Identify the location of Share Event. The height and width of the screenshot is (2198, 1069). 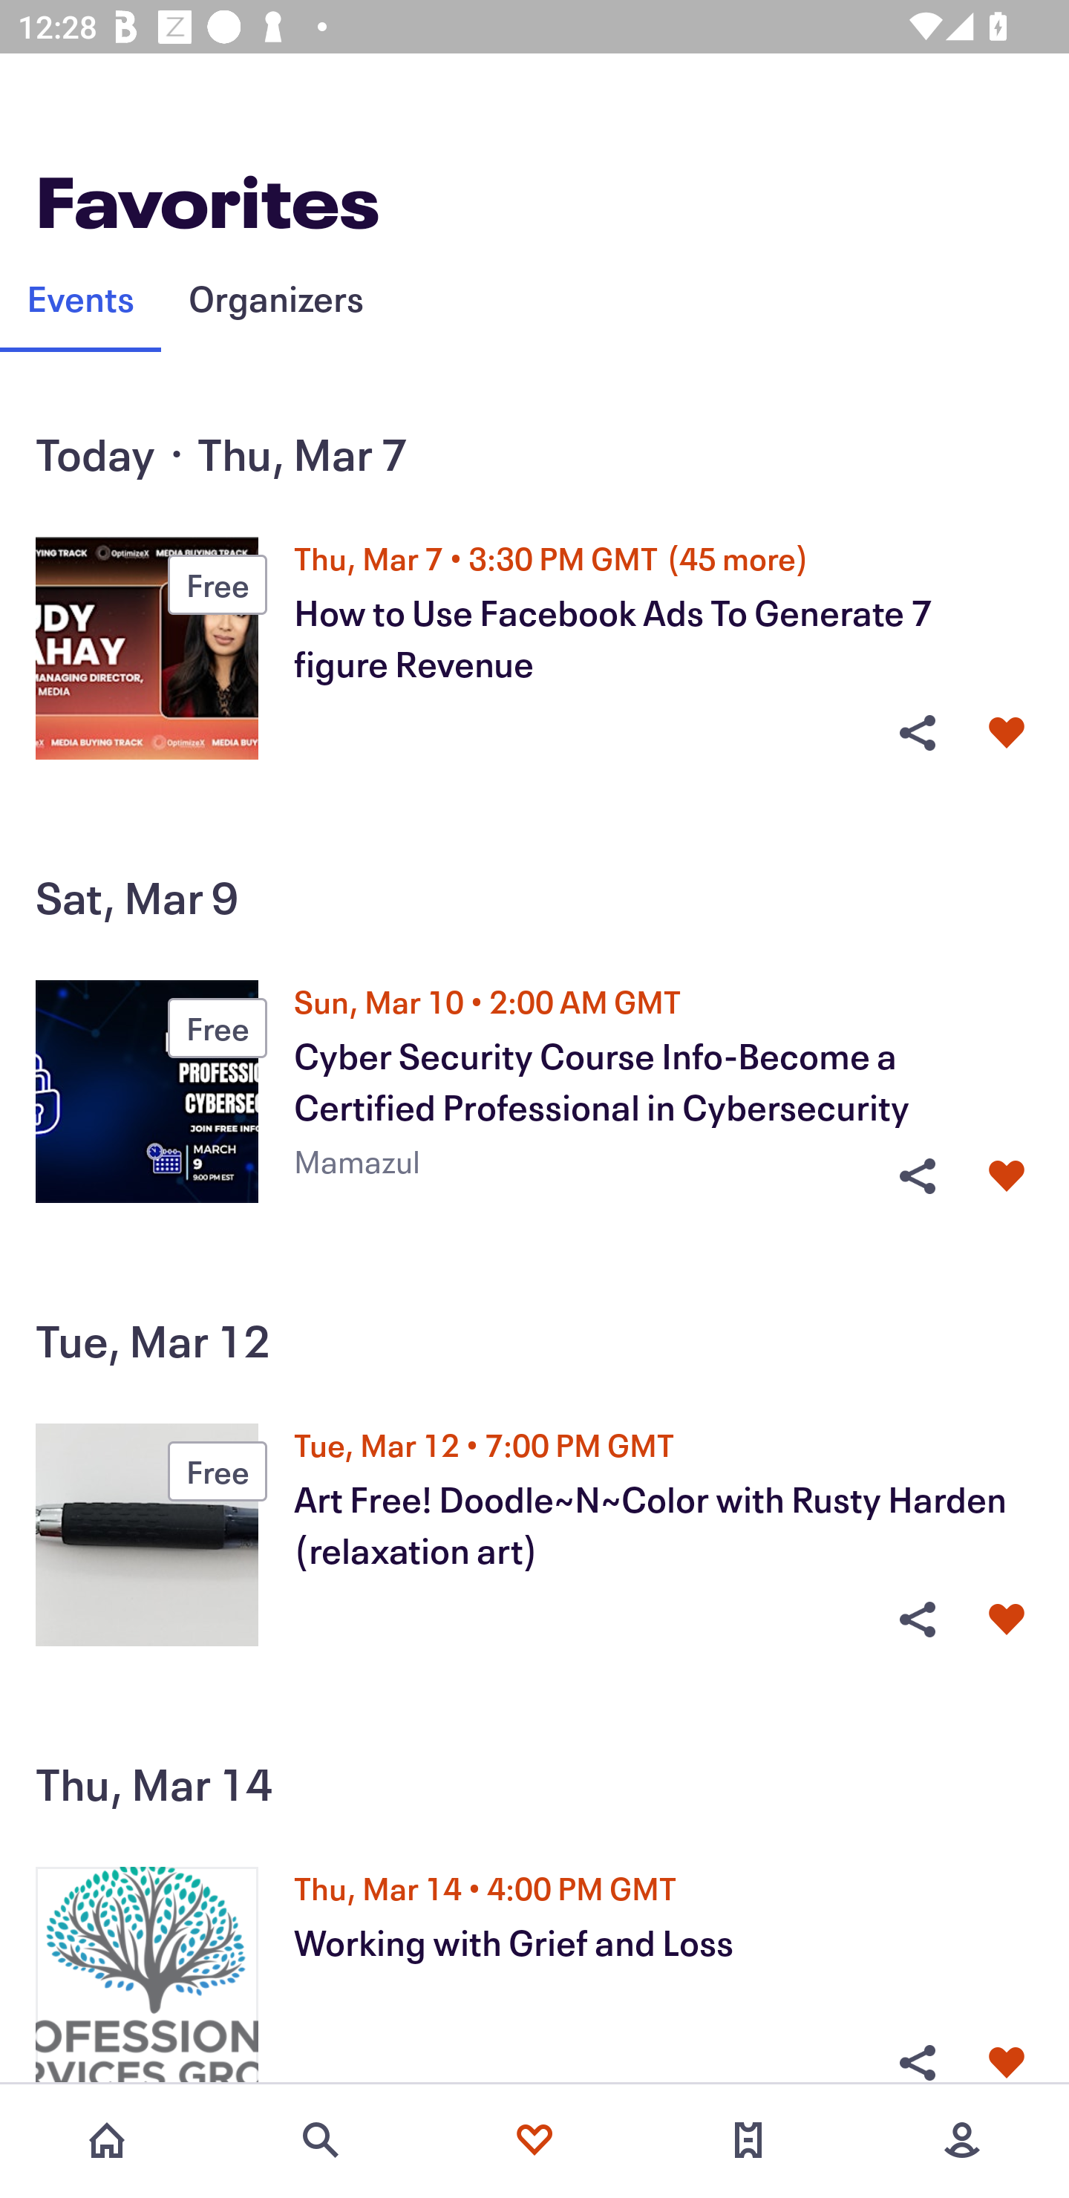
(917, 733).